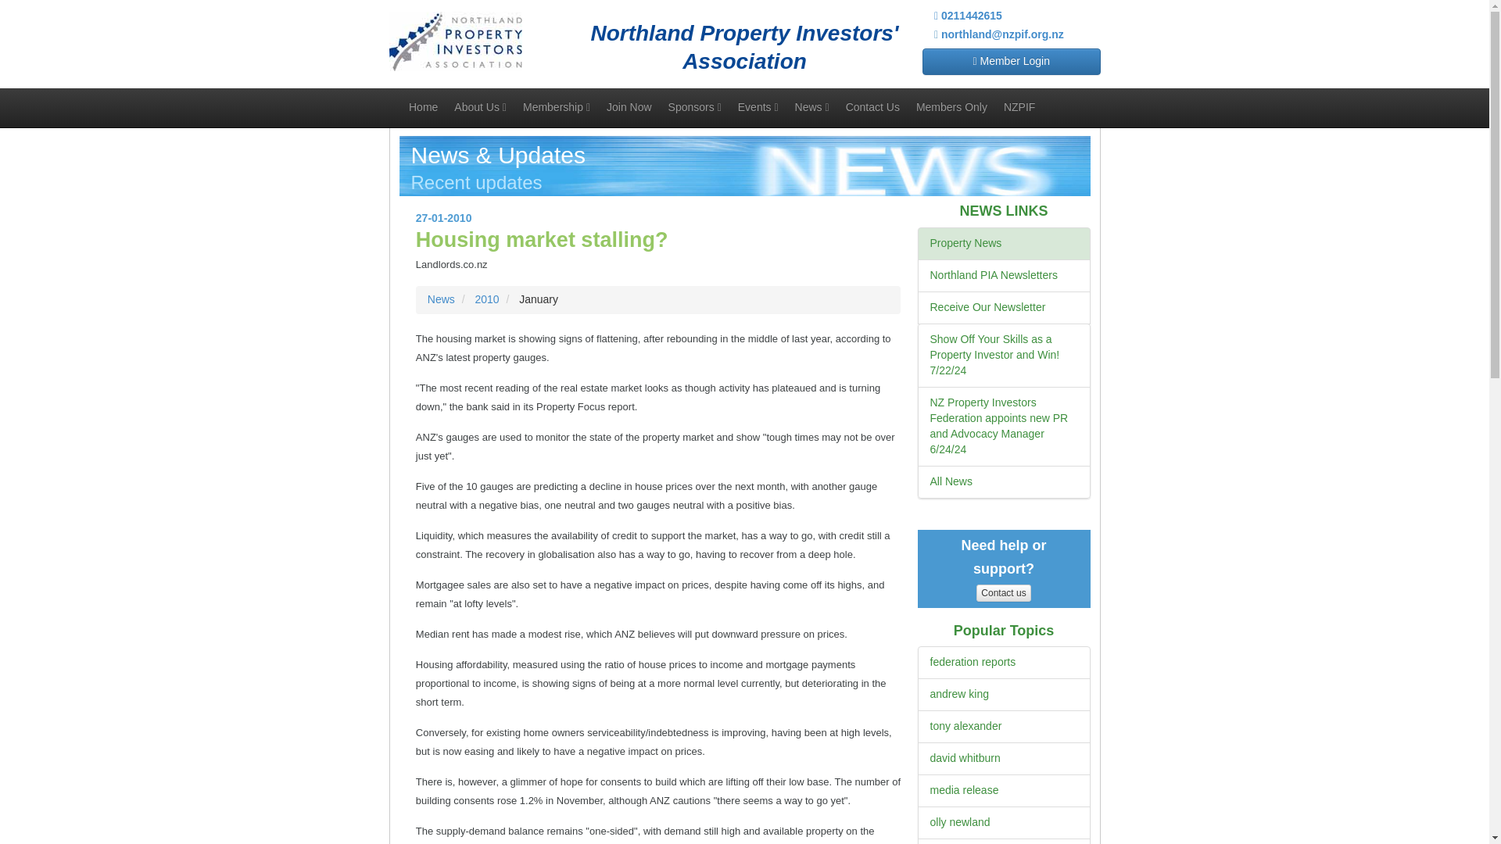 This screenshot has height=844, width=1501. I want to click on Housing market stalling?, so click(541, 239).